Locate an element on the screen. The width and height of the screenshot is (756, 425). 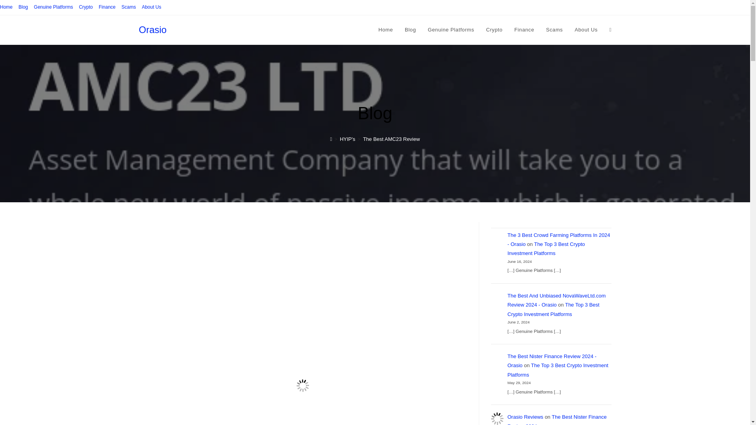
Scams is located at coordinates (128, 7).